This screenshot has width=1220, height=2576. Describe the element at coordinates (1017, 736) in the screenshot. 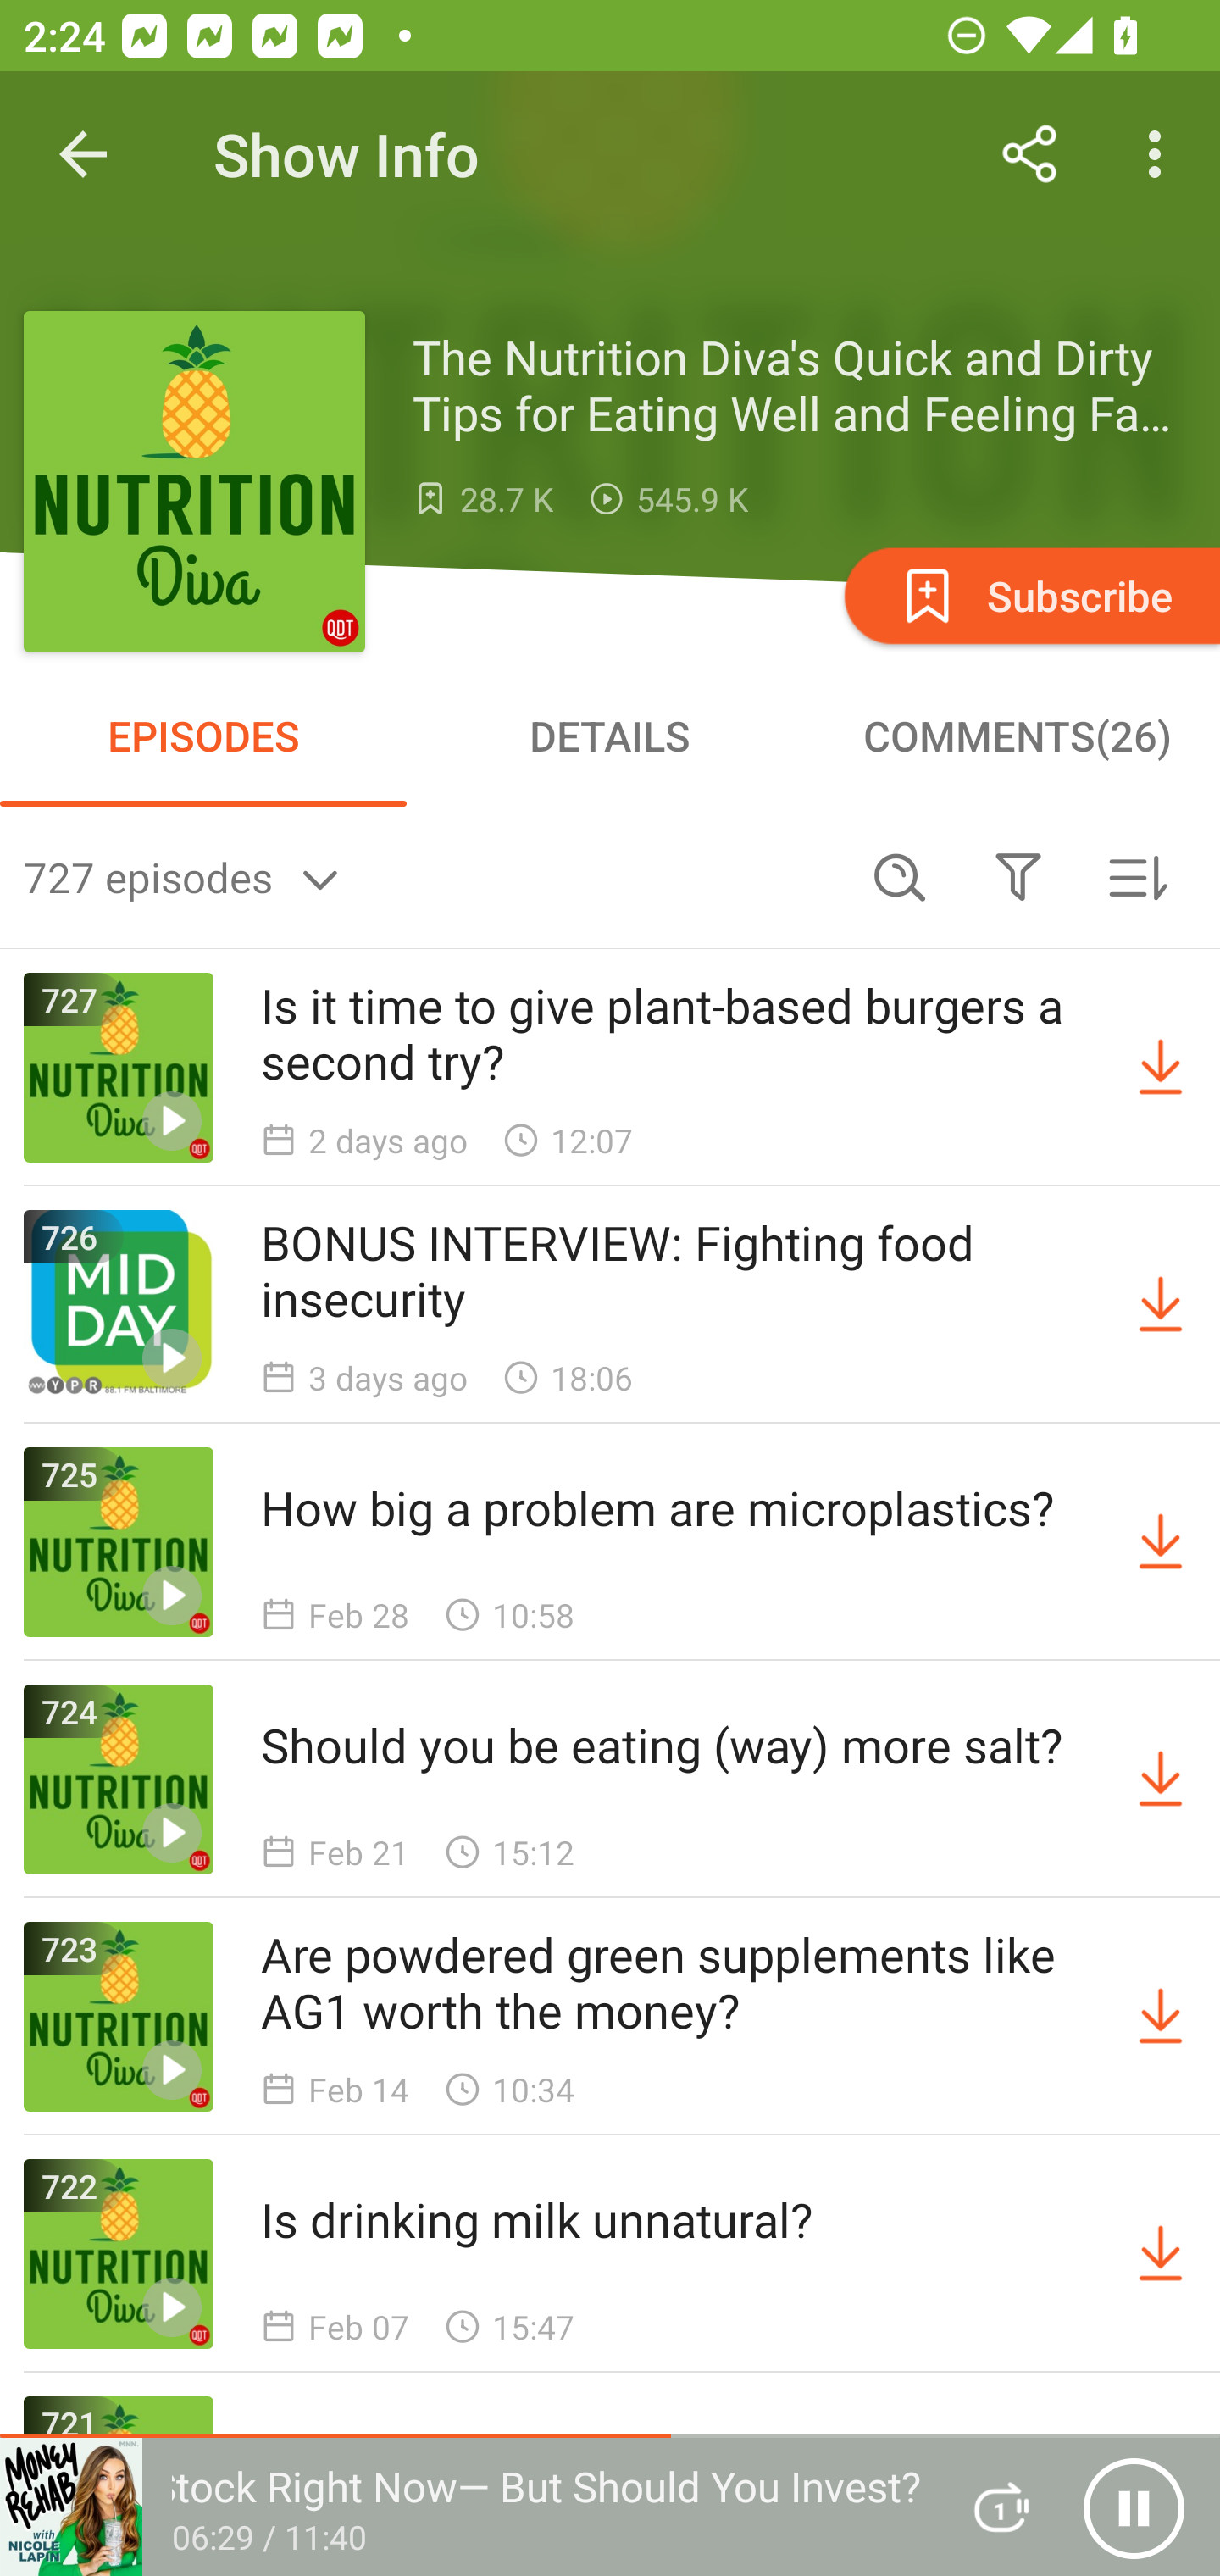

I see `COMMENTS(26)` at that location.